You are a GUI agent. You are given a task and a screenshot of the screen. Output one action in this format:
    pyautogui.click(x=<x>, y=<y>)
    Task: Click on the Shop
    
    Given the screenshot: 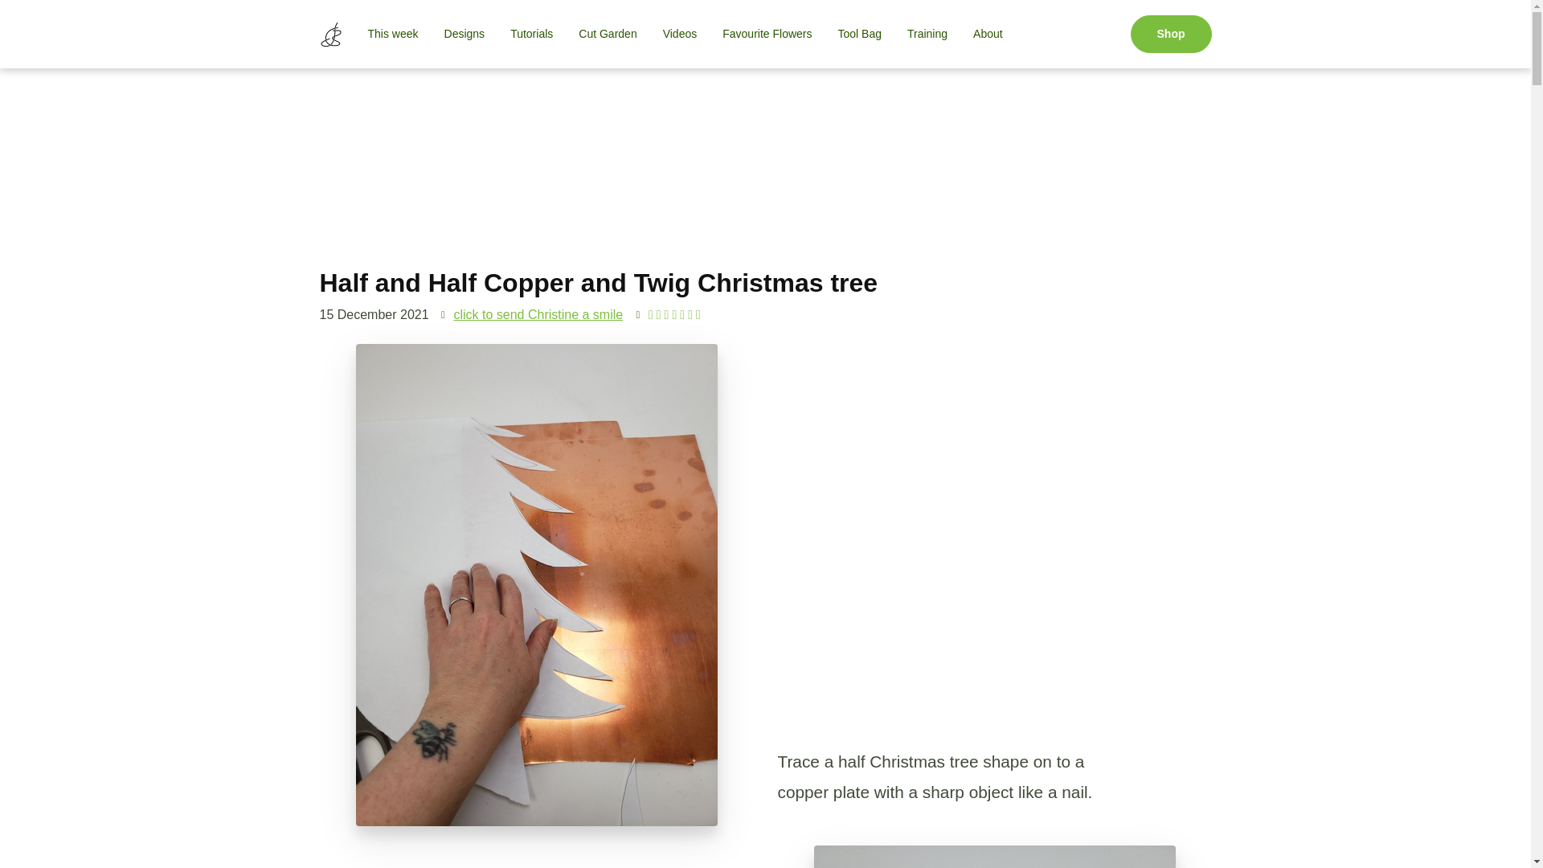 What is the action you would take?
    pyautogui.click(x=1170, y=34)
    